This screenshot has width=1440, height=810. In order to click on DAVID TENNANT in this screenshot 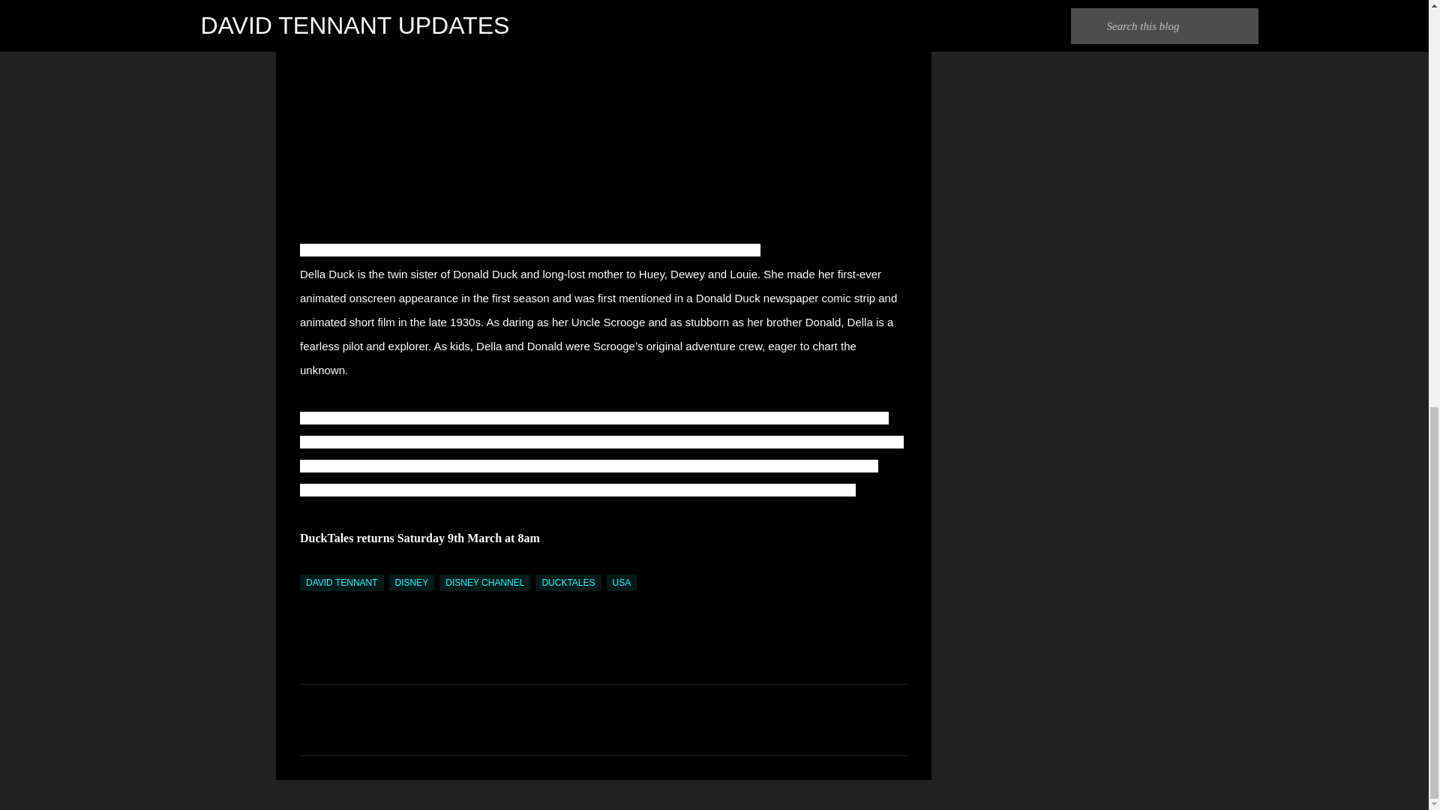, I will do `click(342, 582)`.